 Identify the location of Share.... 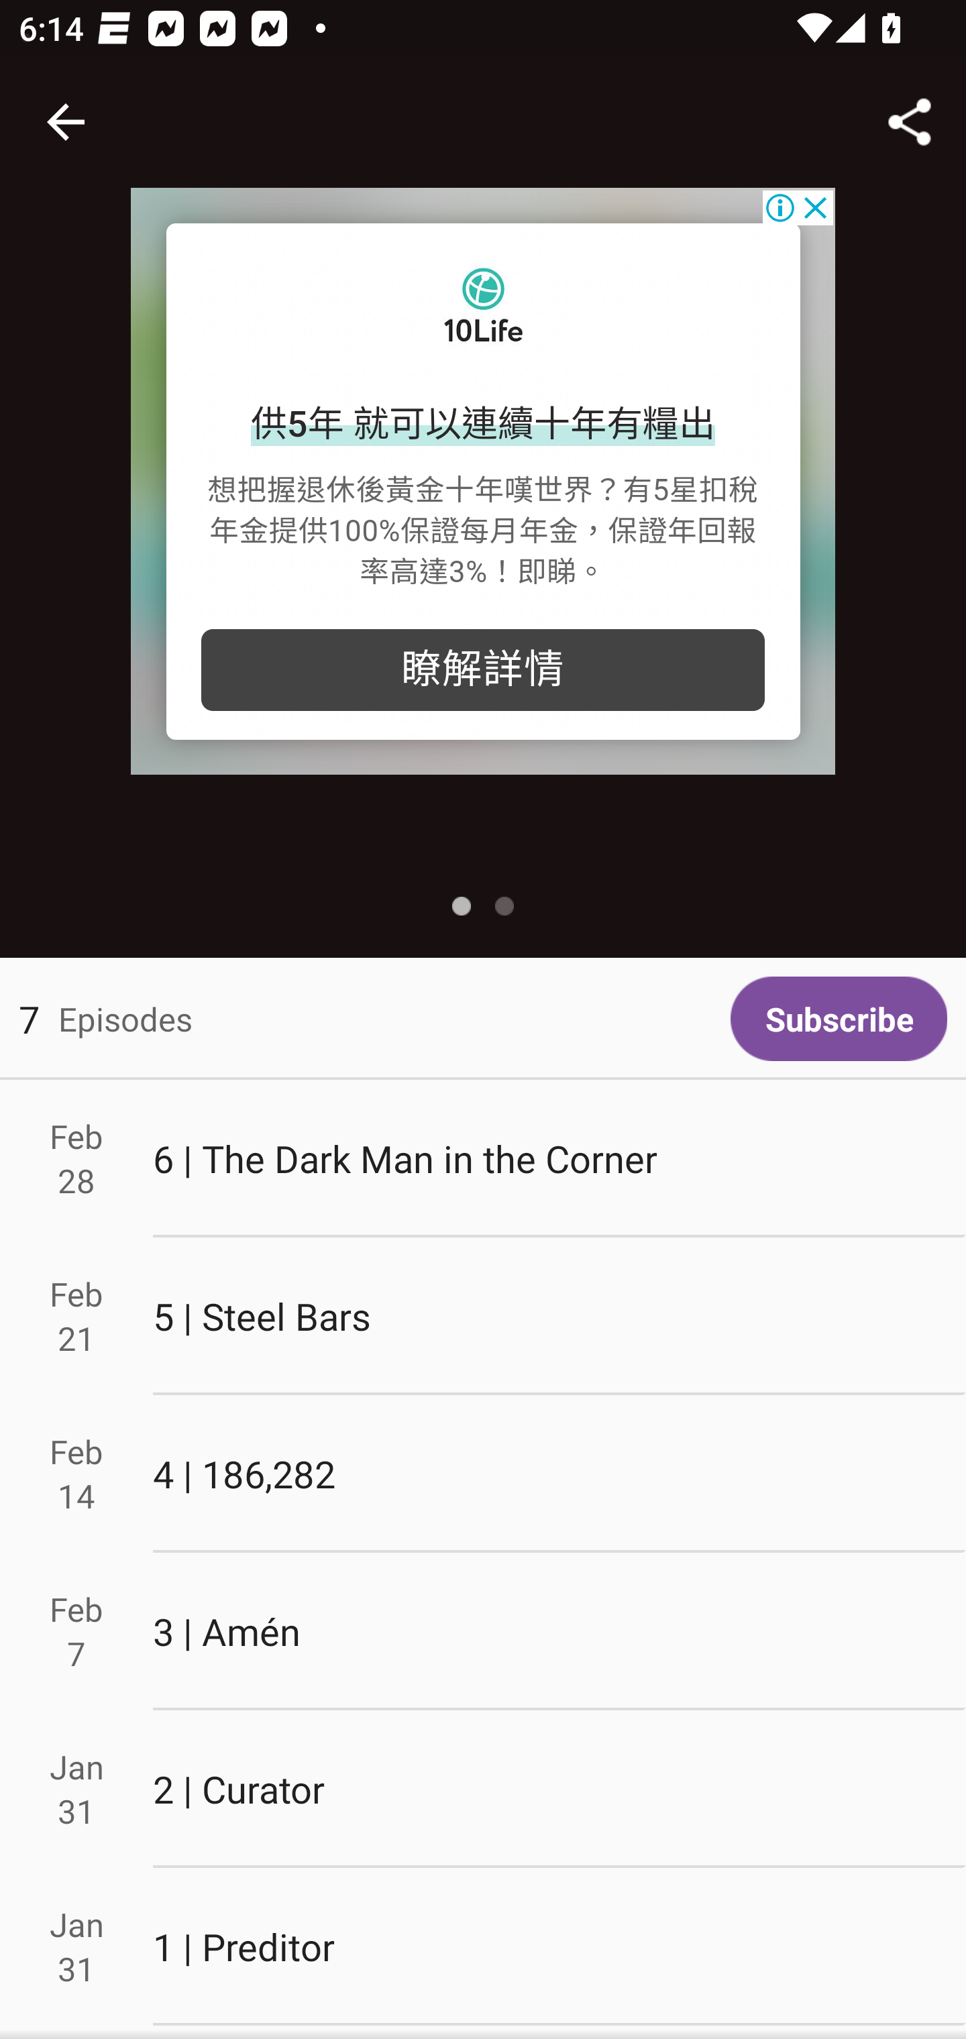
(910, 122).